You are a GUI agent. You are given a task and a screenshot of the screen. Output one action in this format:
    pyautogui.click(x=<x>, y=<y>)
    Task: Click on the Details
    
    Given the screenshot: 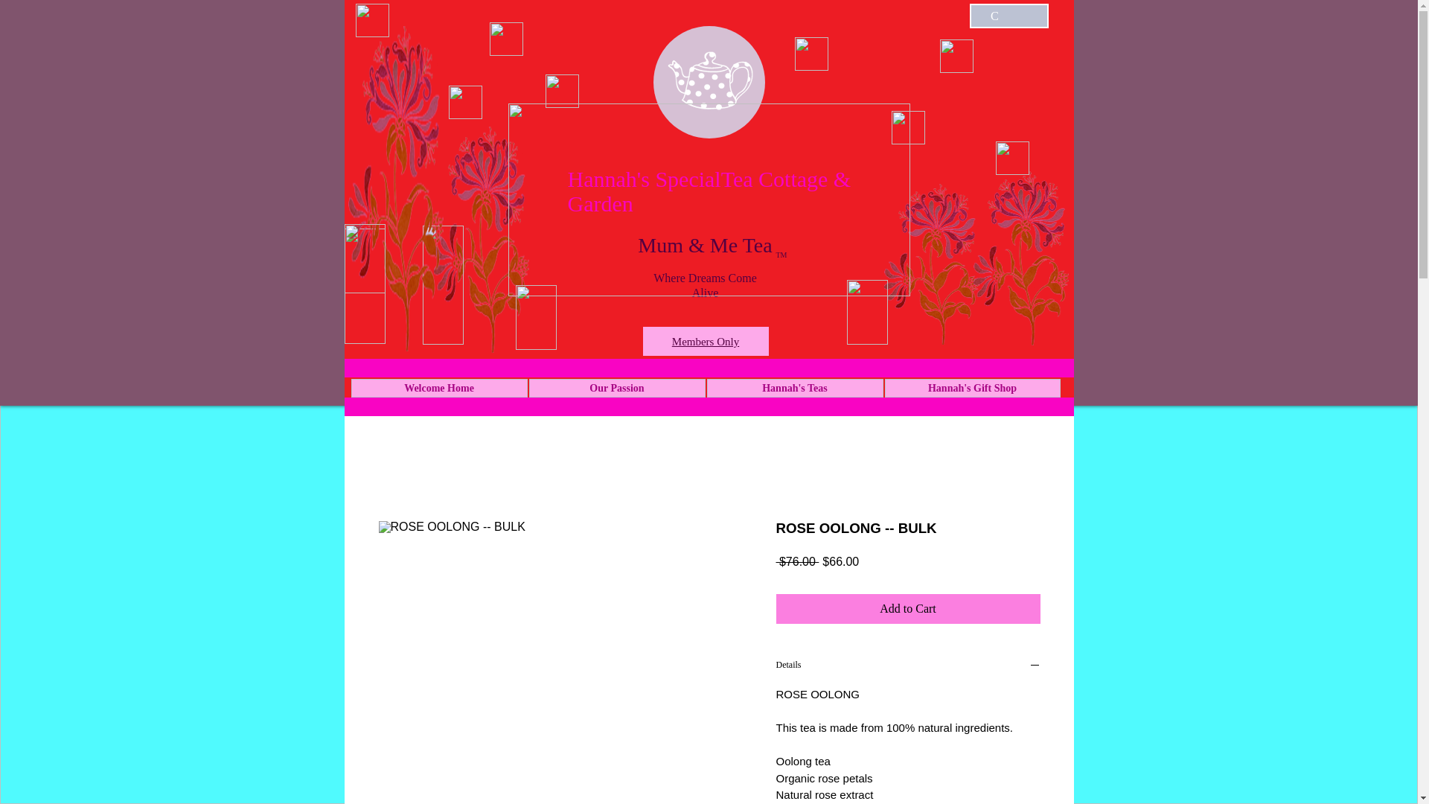 What is the action you would take?
    pyautogui.click(x=908, y=667)
    